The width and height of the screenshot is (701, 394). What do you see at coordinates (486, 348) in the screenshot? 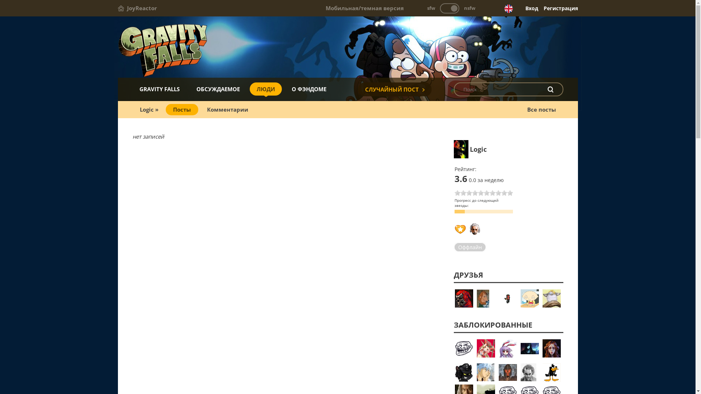
I see `AliaDen` at bounding box center [486, 348].